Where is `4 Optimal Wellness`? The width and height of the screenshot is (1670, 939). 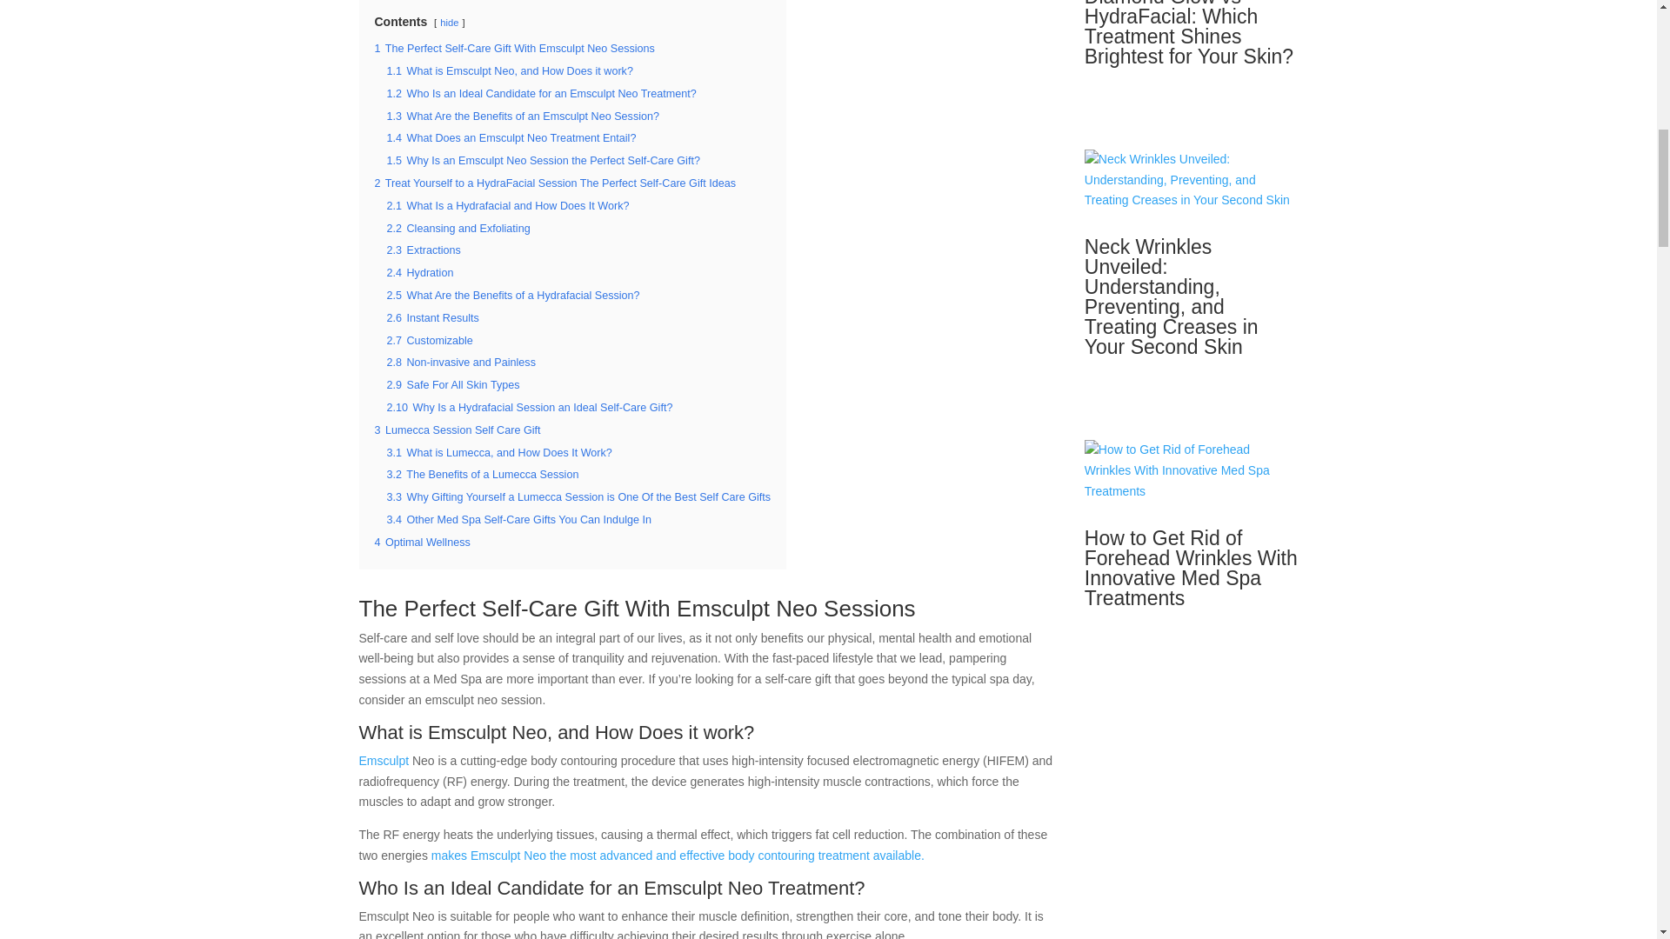 4 Optimal Wellness is located at coordinates (421, 542).